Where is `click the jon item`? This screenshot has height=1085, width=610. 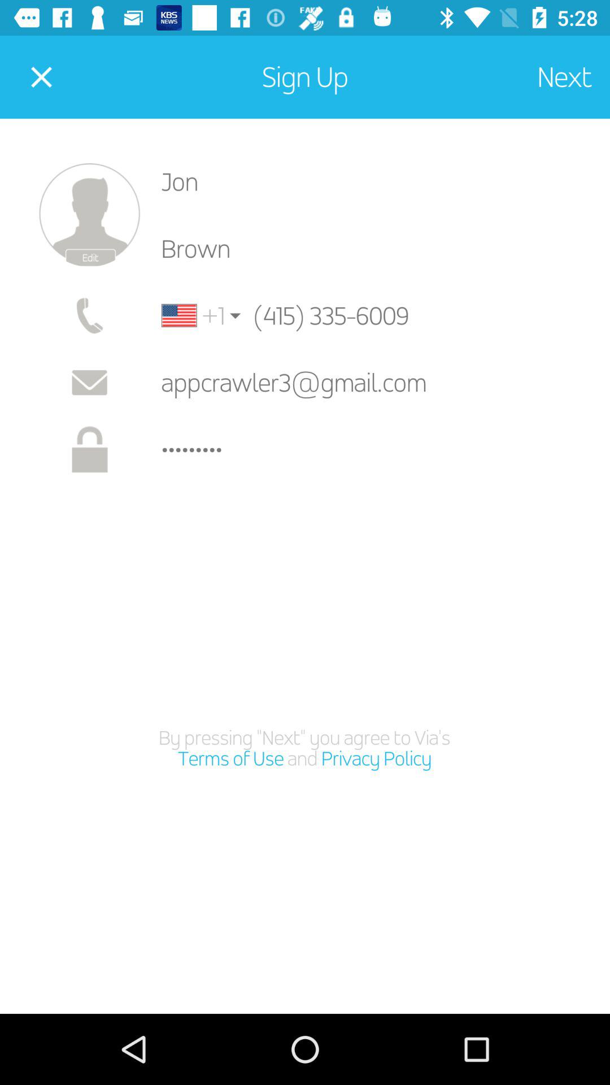 click the jon item is located at coordinates (376, 181).